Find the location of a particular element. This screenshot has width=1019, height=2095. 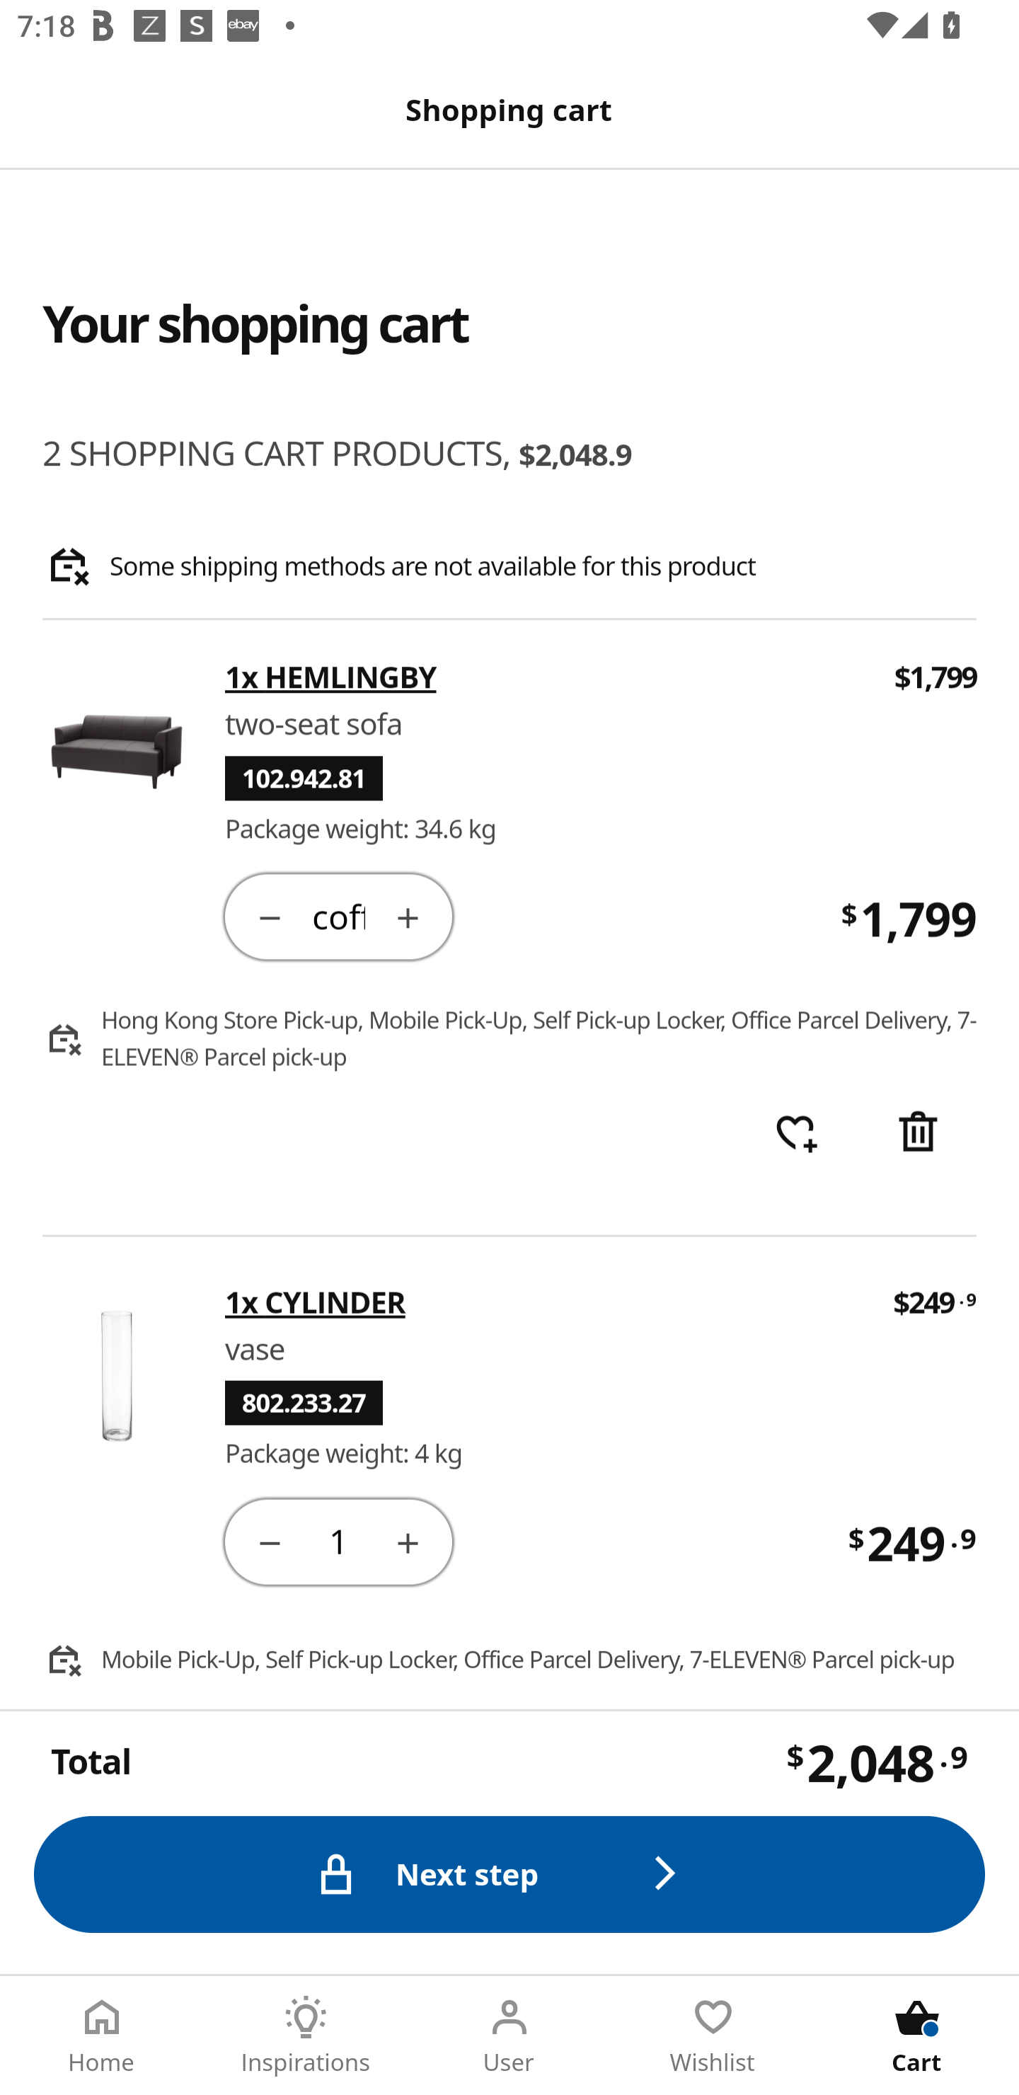

Inspirations
Tab 2 of 5 is located at coordinates (306, 2036).